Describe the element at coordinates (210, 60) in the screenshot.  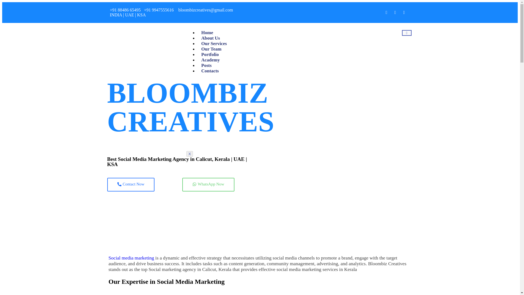
I see `Academy` at that location.